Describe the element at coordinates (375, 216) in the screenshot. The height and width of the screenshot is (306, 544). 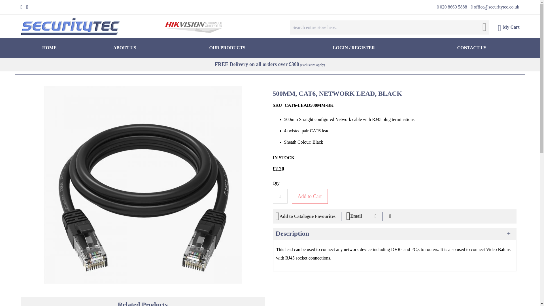
I see `Share on Facebook` at that location.